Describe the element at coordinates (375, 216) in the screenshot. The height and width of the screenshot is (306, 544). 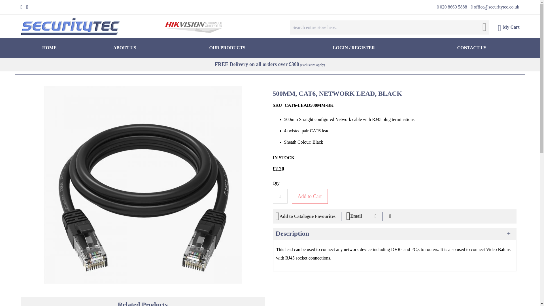
I see `Share on Facebook` at that location.